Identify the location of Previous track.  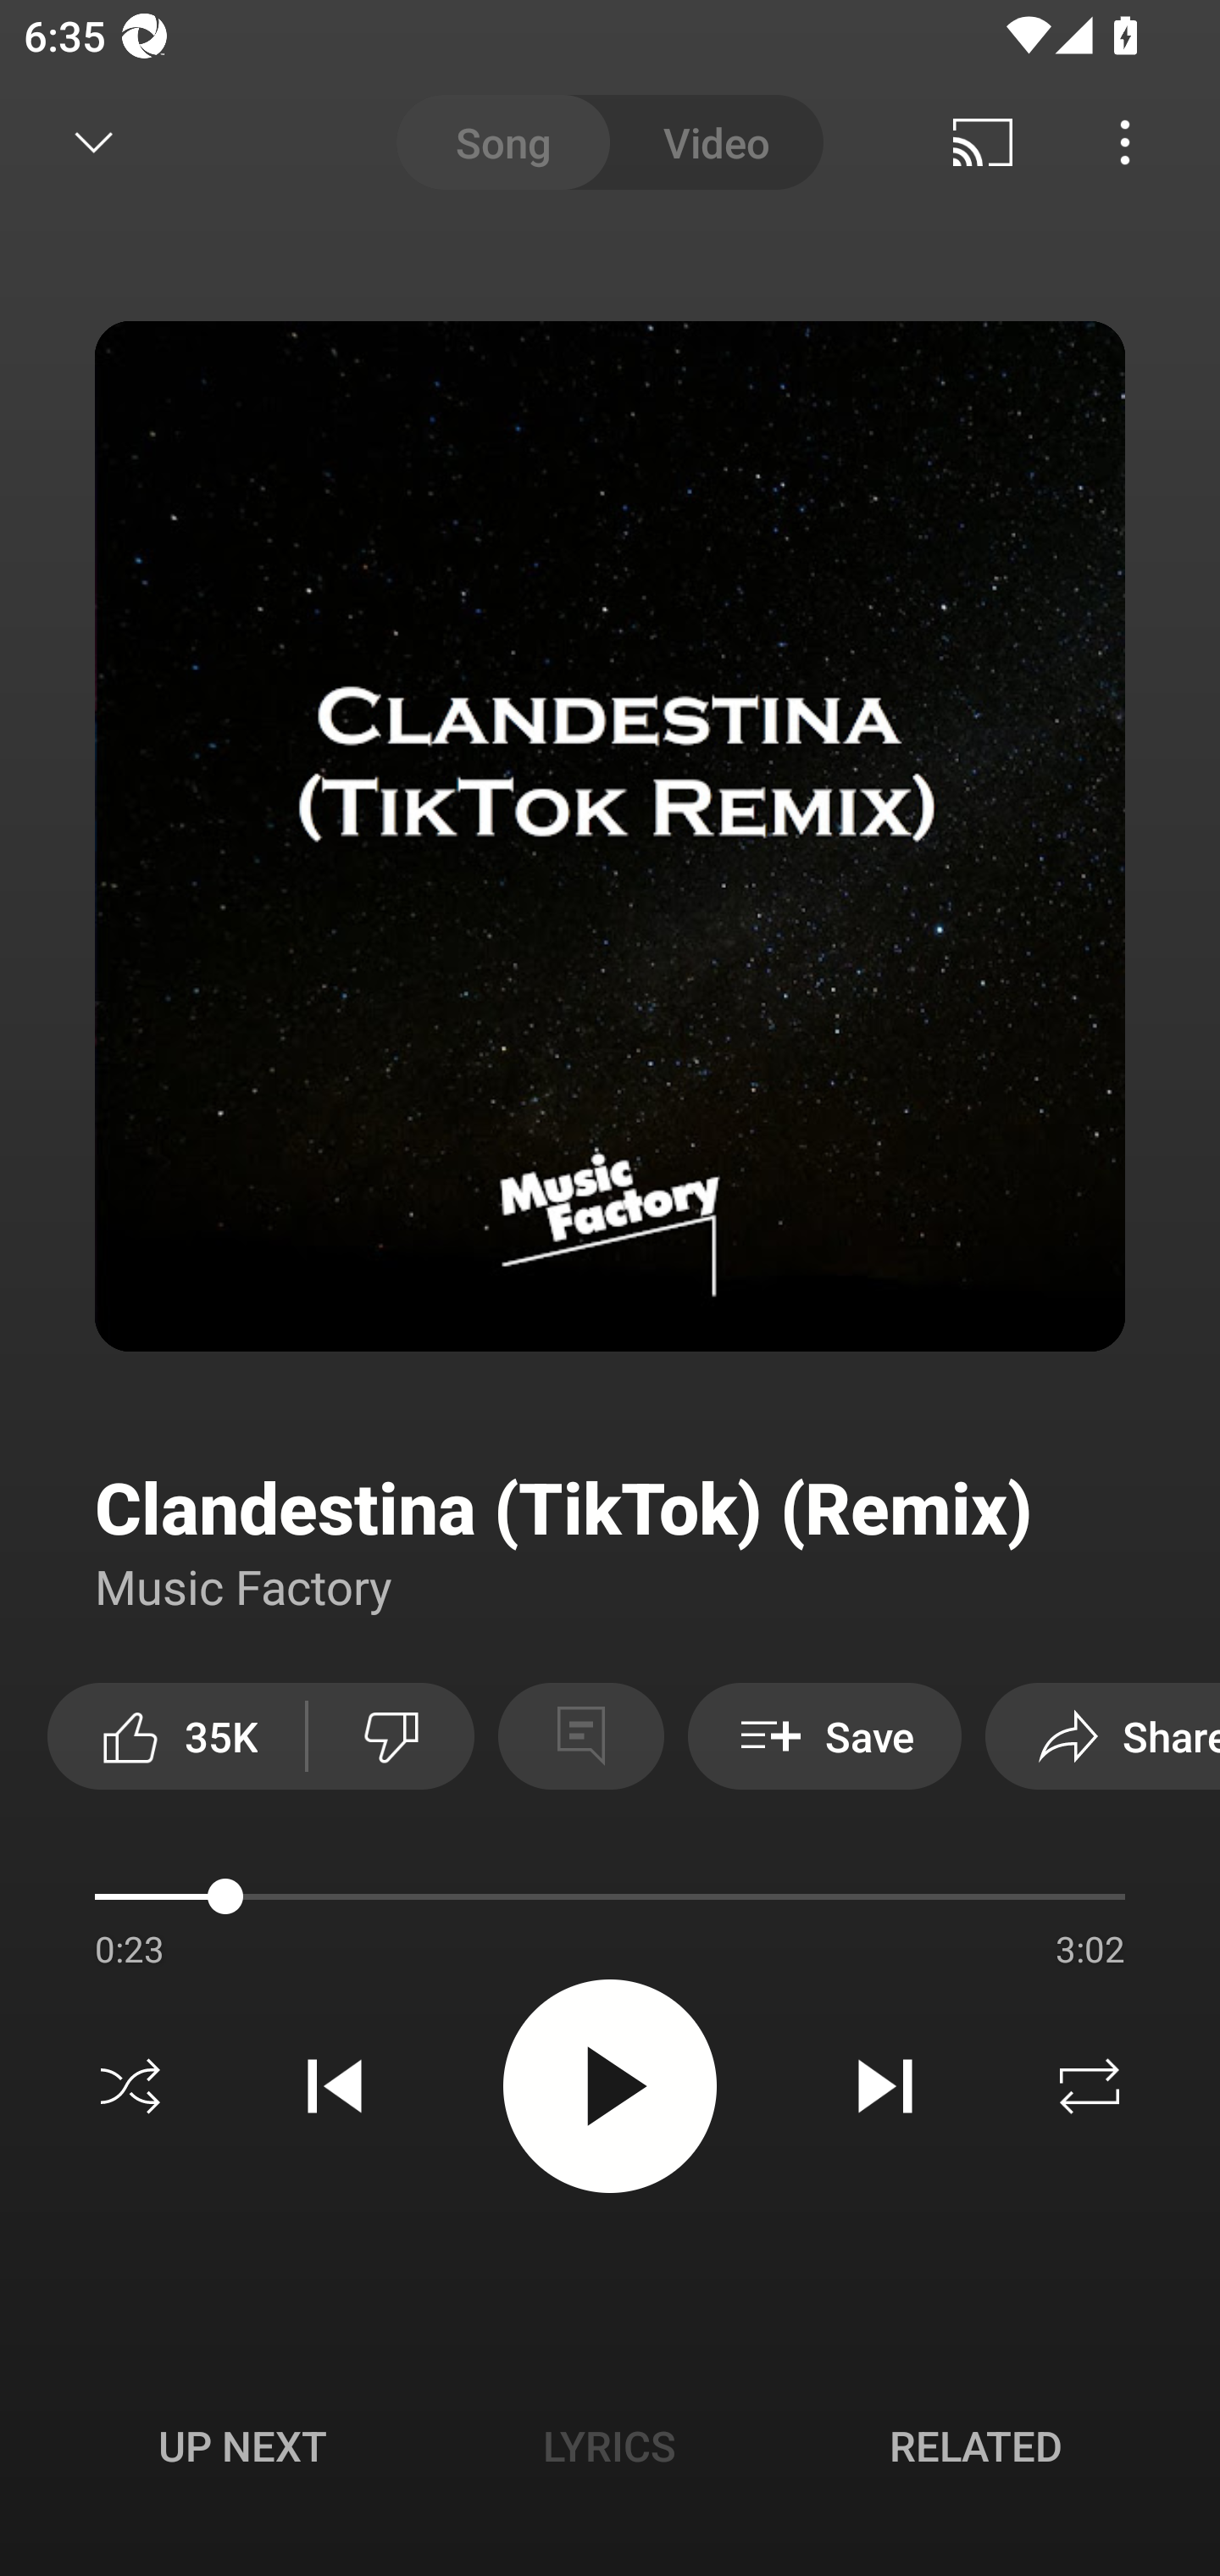
(335, 2086).